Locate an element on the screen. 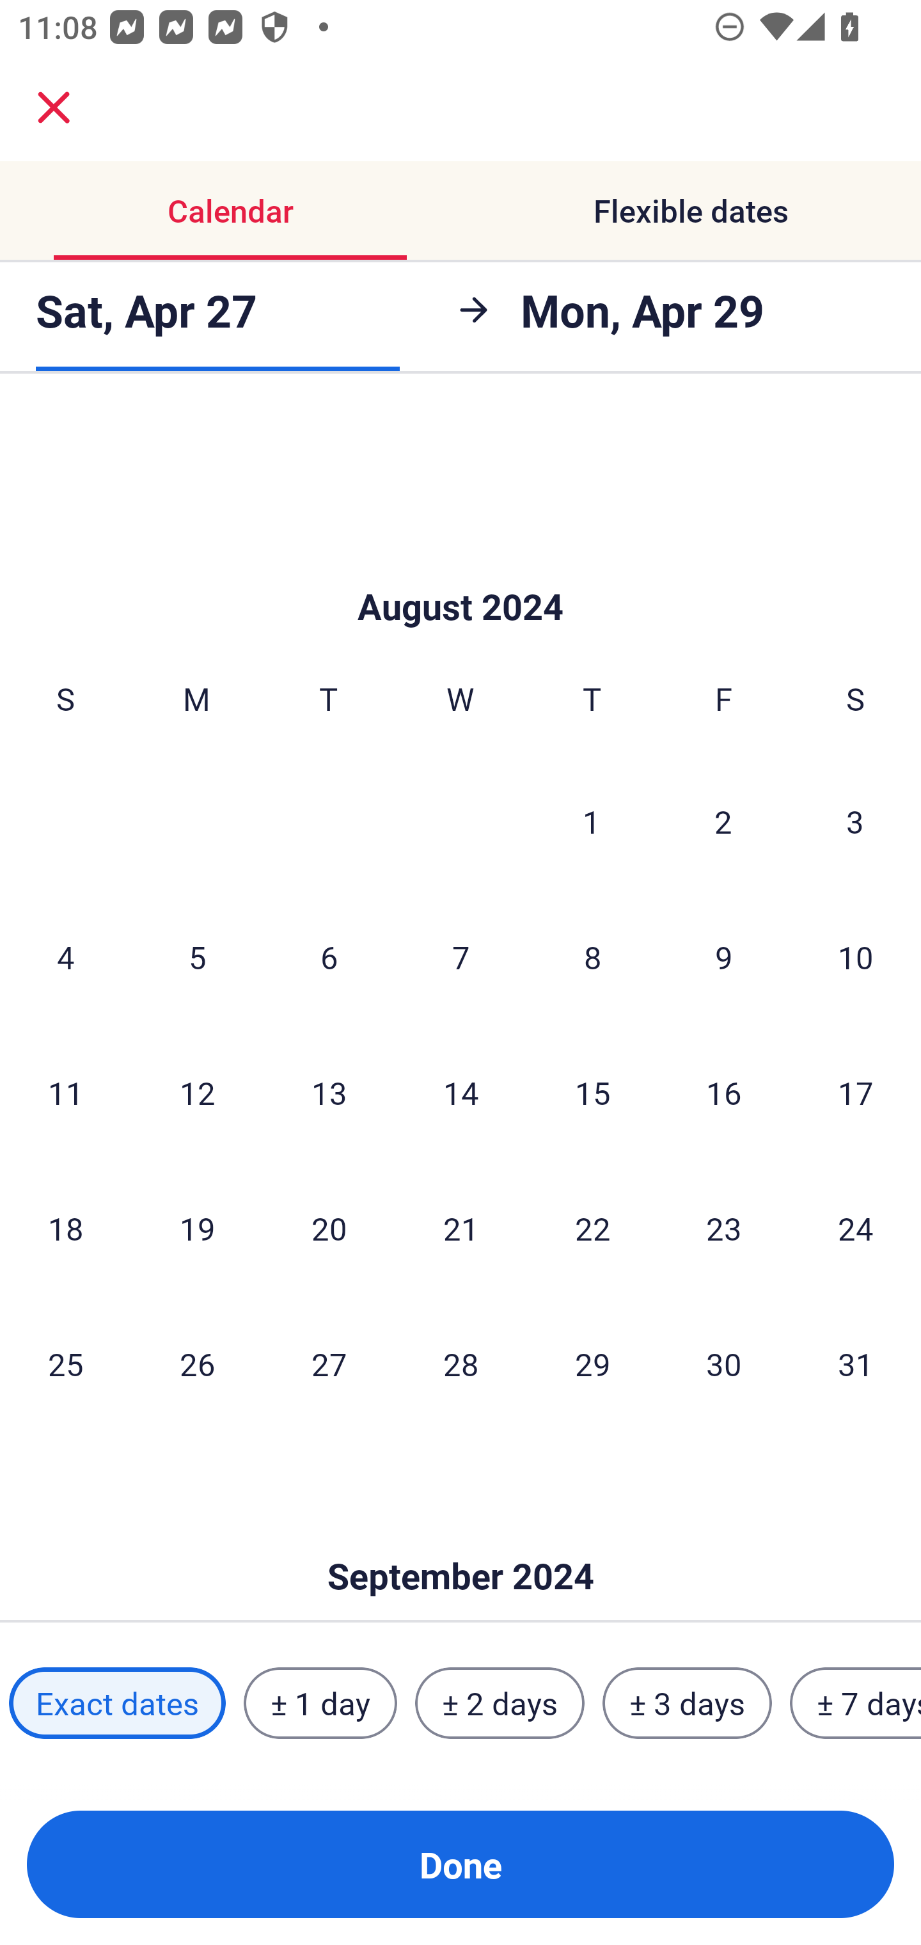  ± 7 days is located at coordinates (856, 1703).